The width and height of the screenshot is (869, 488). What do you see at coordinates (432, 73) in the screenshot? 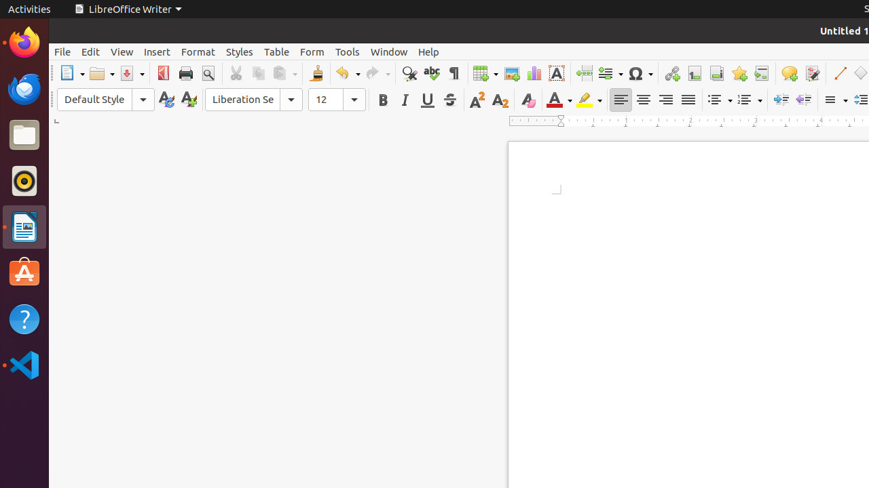
I see `Spelling` at bounding box center [432, 73].